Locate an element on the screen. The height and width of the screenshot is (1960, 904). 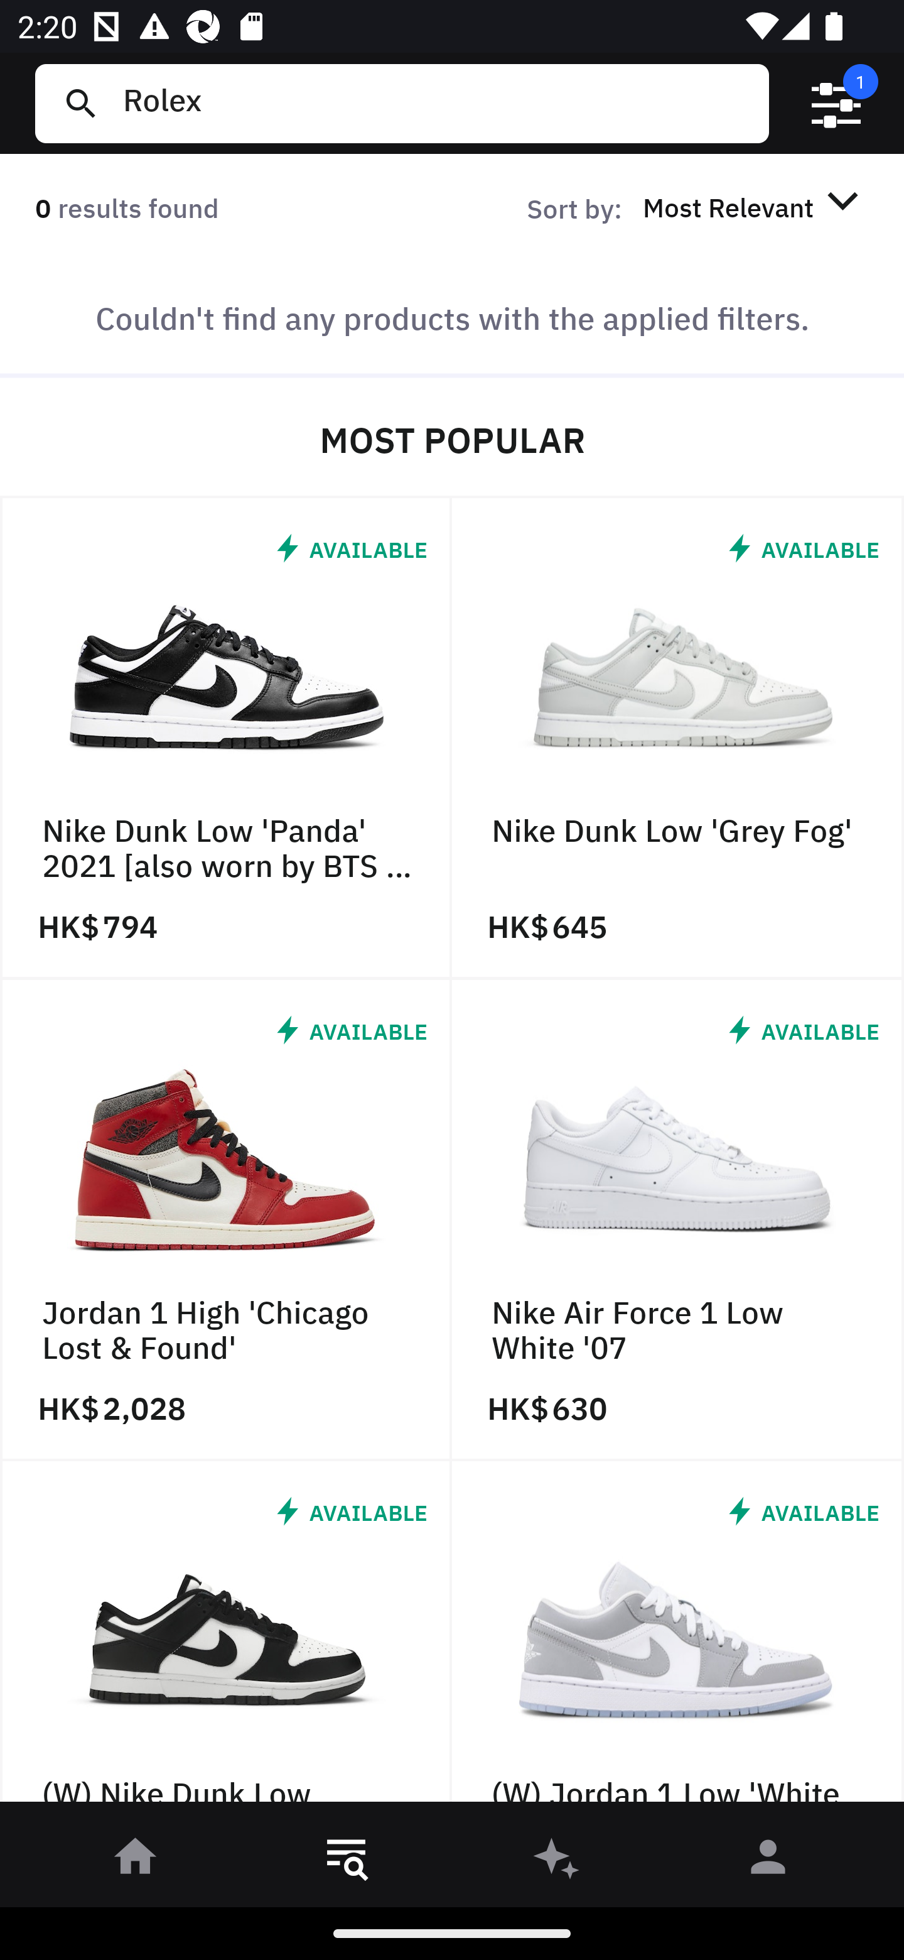
Rolex is located at coordinates (436, 103).